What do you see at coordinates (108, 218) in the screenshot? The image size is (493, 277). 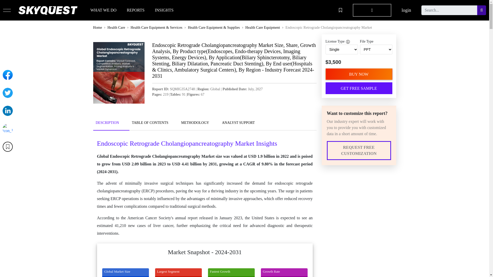 I see `Contact Us` at bounding box center [108, 218].